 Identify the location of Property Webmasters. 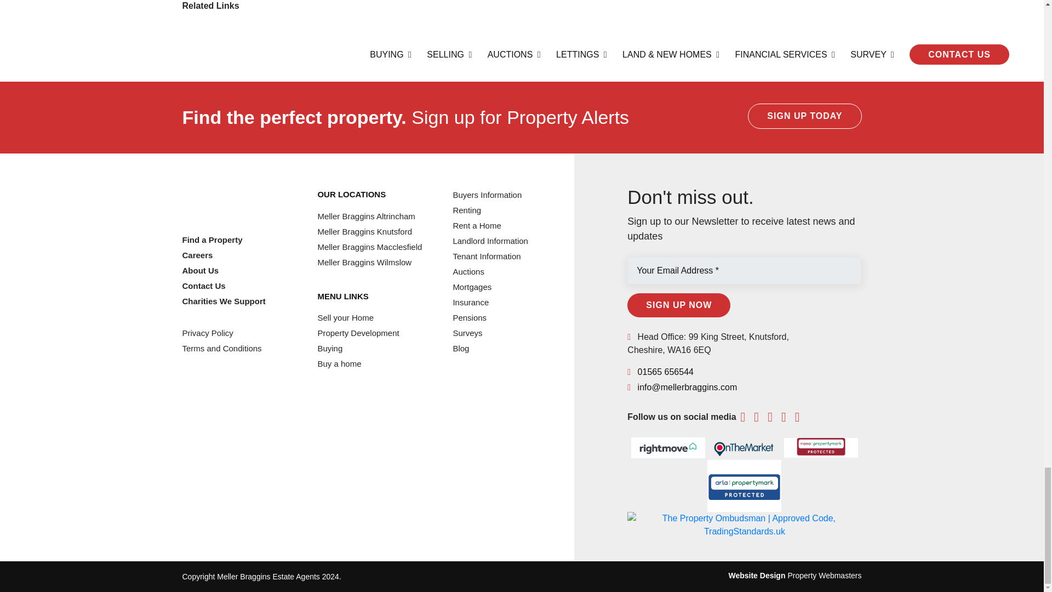
(756, 576).